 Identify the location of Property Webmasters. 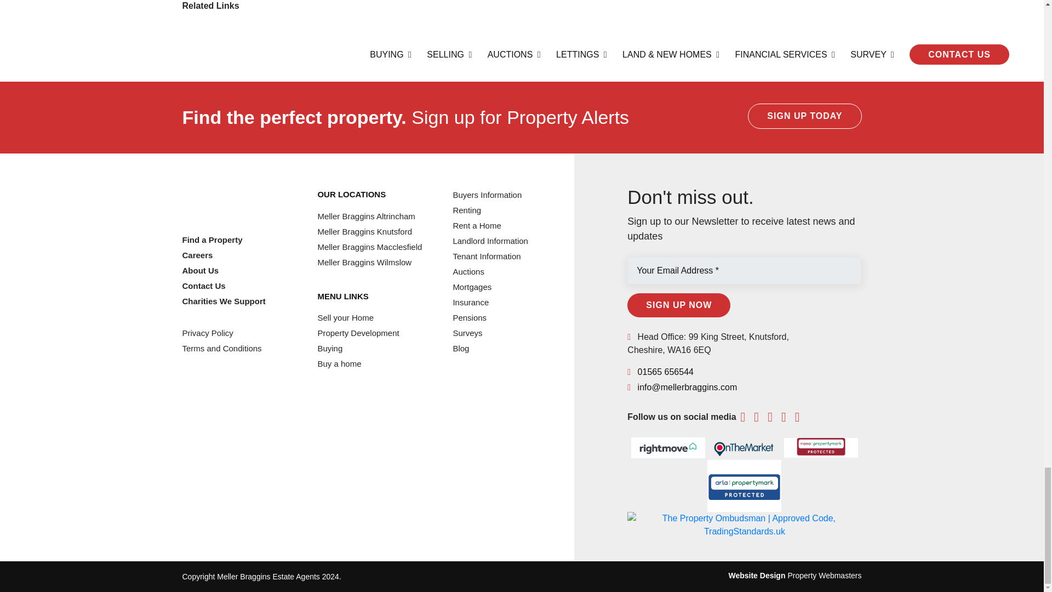
(756, 576).